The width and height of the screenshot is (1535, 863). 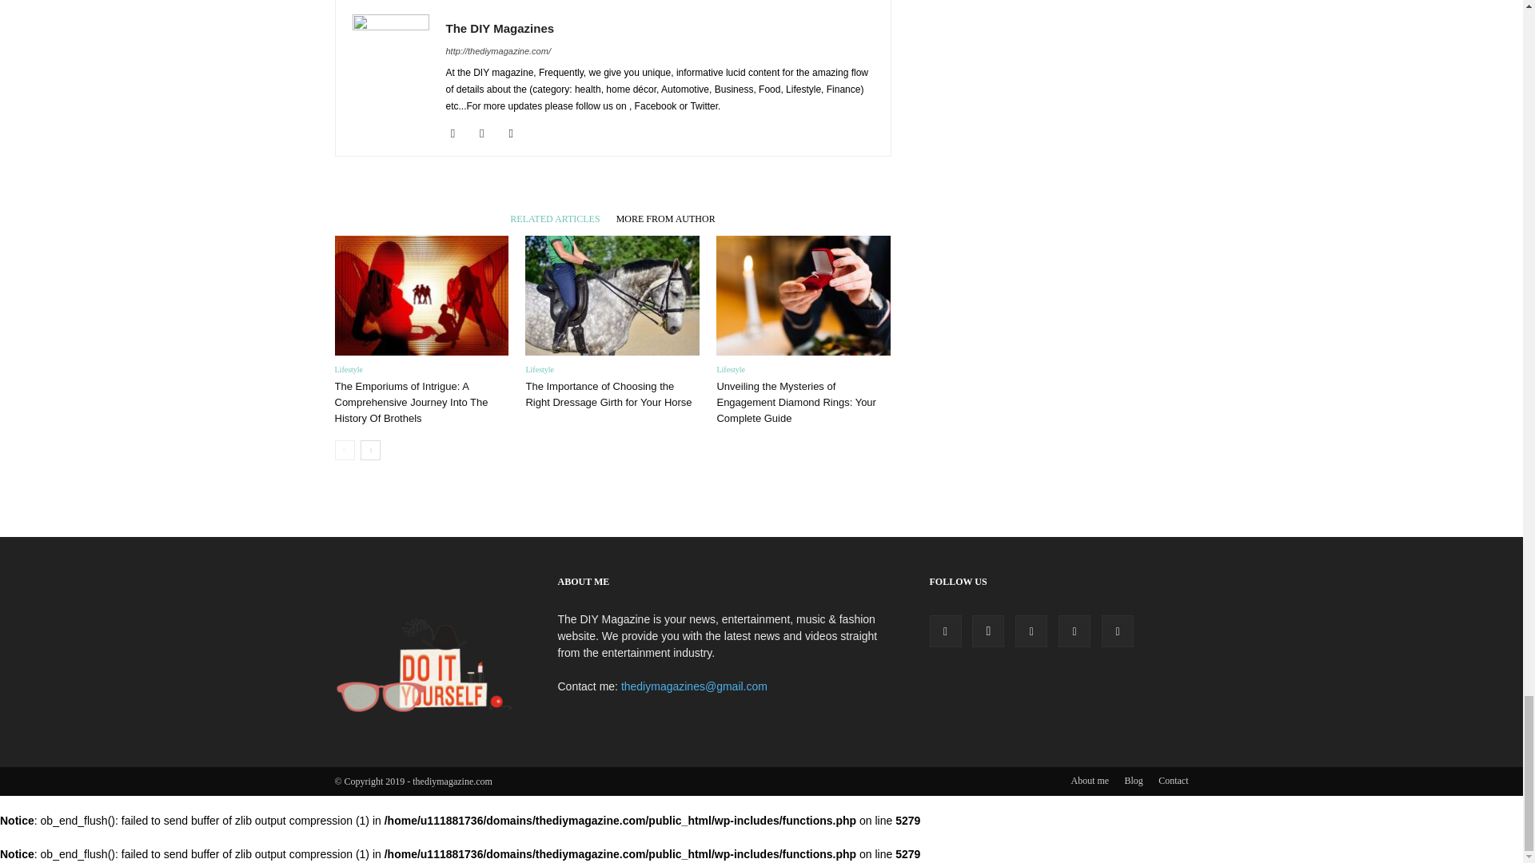 What do you see at coordinates (516, 133) in the screenshot?
I see `Twitter` at bounding box center [516, 133].